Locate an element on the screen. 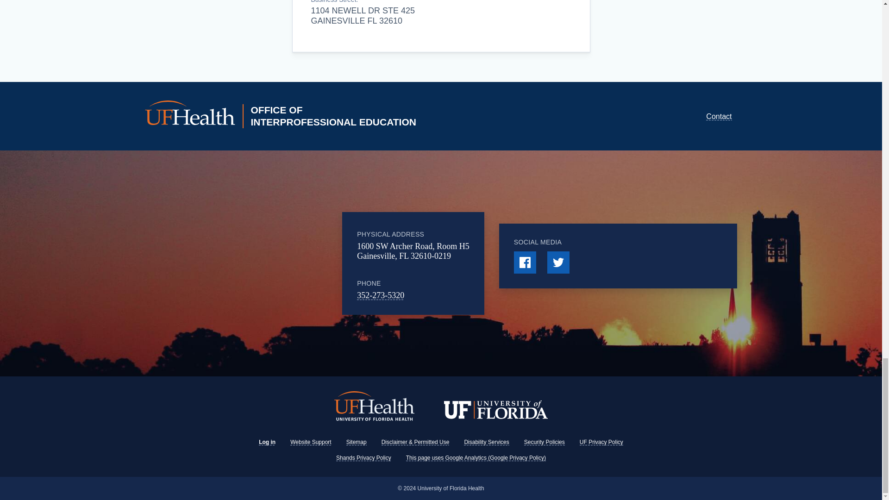 Image resolution: width=889 pixels, height=500 pixels. Shands Privacy Policy is located at coordinates (363, 457).